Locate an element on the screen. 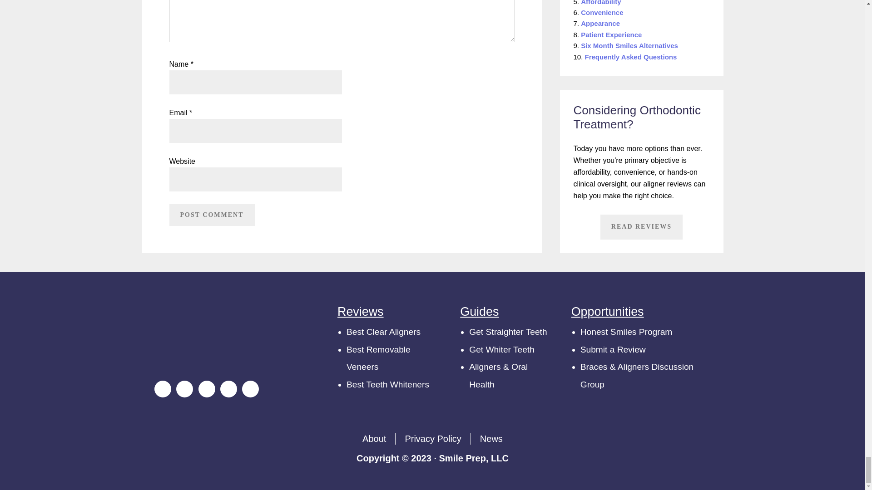 This screenshot has width=872, height=490. Best Clear Aligners is located at coordinates (383, 332).